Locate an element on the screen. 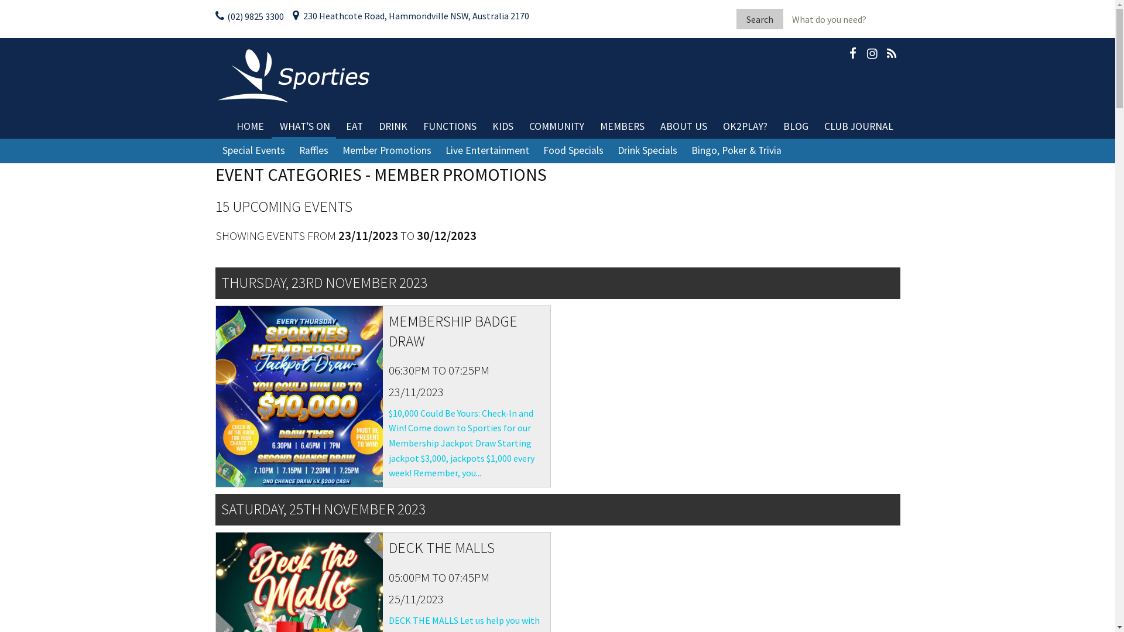  Live Entertainment is located at coordinates (487, 151).